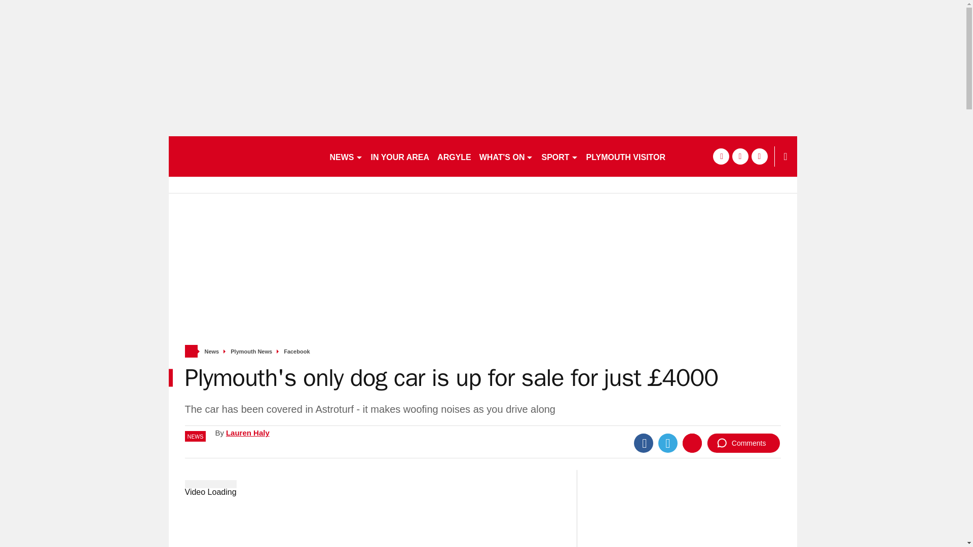  What do you see at coordinates (244, 156) in the screenshot?
I see `plymouthherald` at bounding box center [244, 156].